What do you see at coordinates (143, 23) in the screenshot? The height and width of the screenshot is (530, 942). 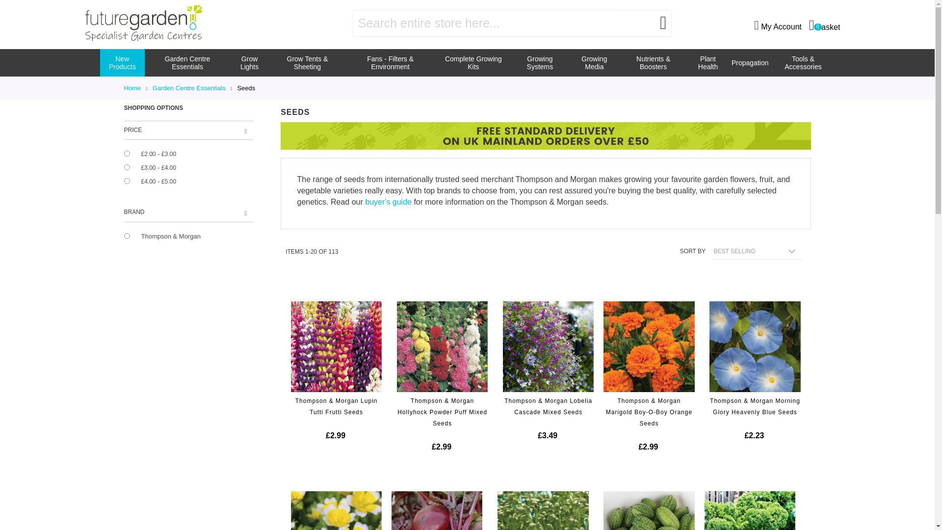 I see `Future Garden` at bounding box center [143, 23].